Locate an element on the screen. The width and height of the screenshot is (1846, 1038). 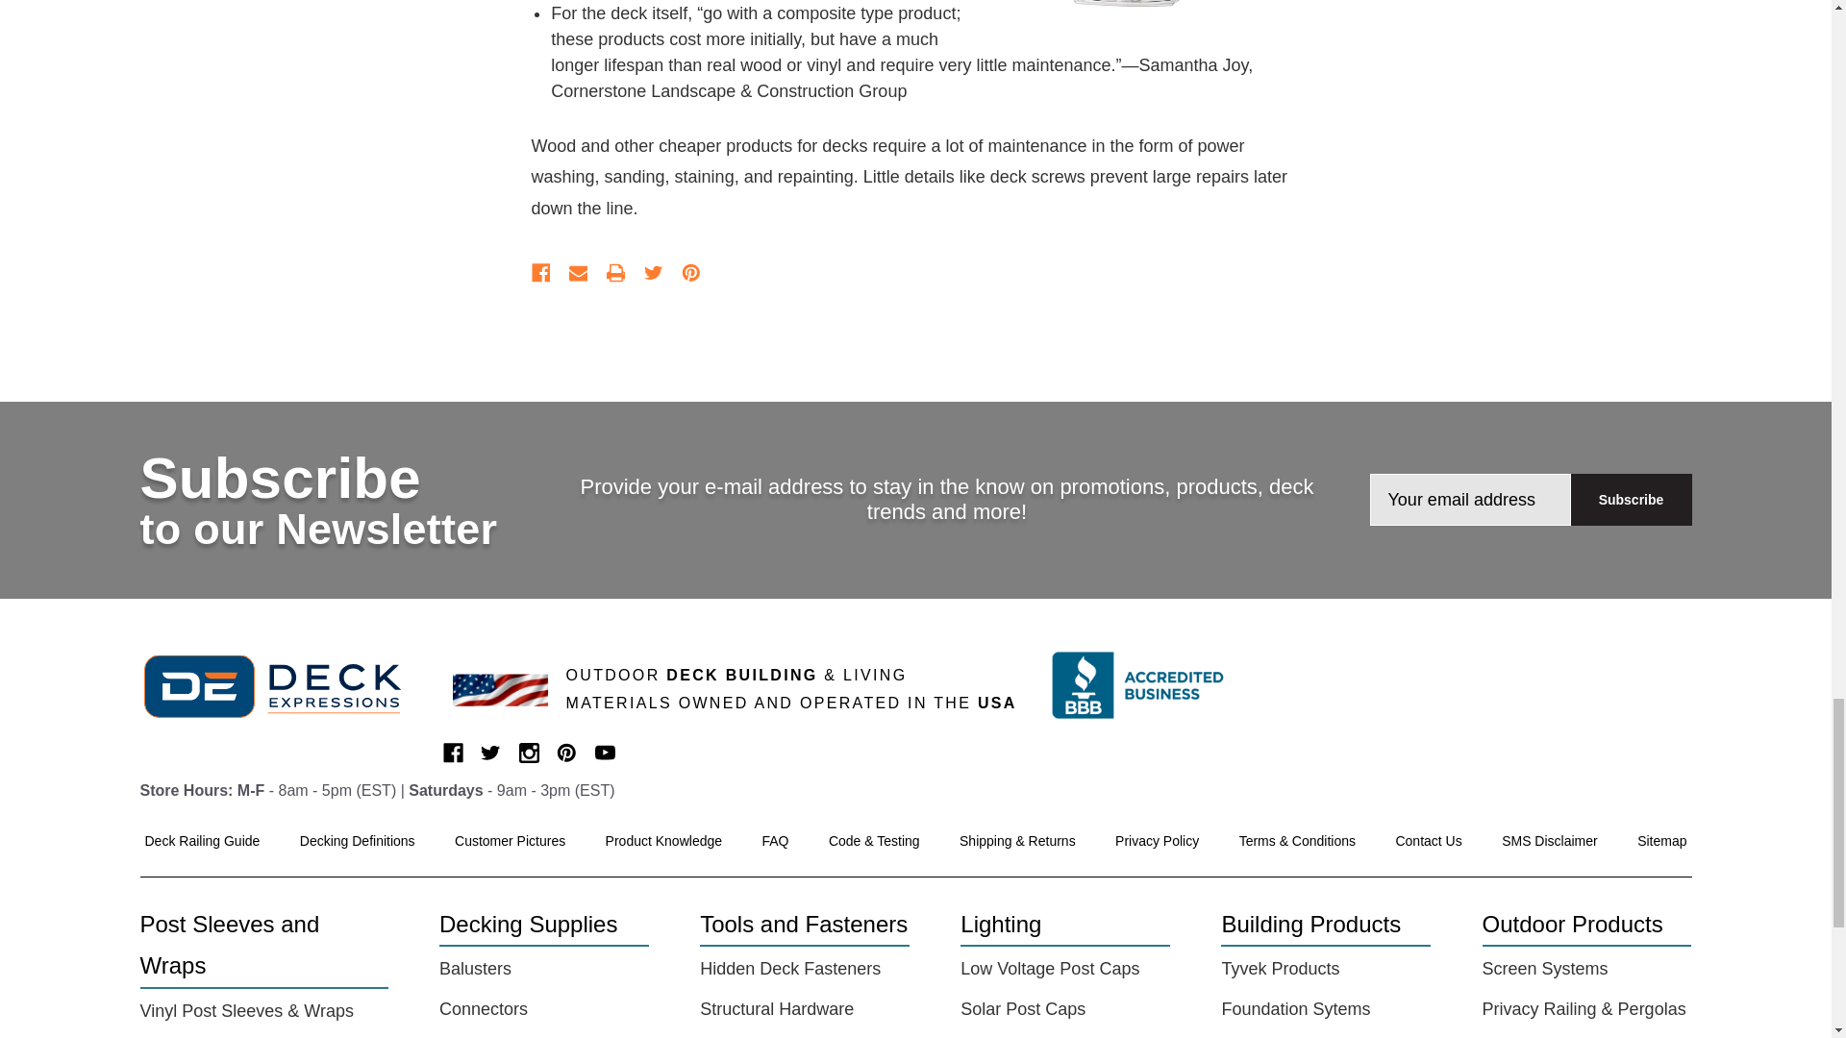
Twitter is located at coordinates (490, 753).